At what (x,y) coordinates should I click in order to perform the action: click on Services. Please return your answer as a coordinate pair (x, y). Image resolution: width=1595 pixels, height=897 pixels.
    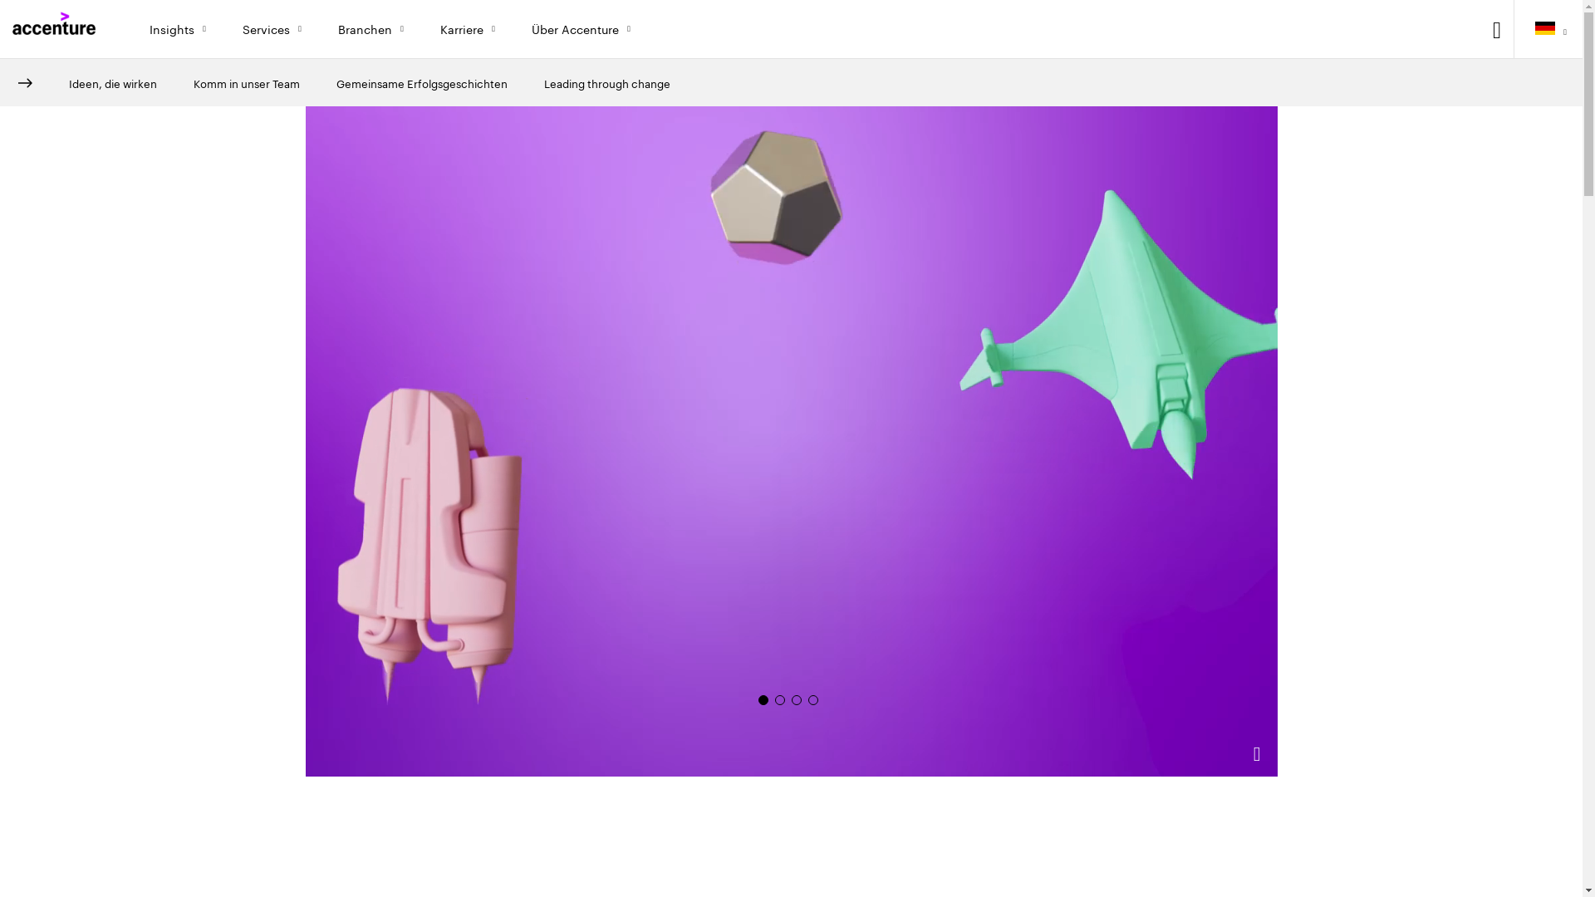
    Looking at the image, I should click on (276, 29).